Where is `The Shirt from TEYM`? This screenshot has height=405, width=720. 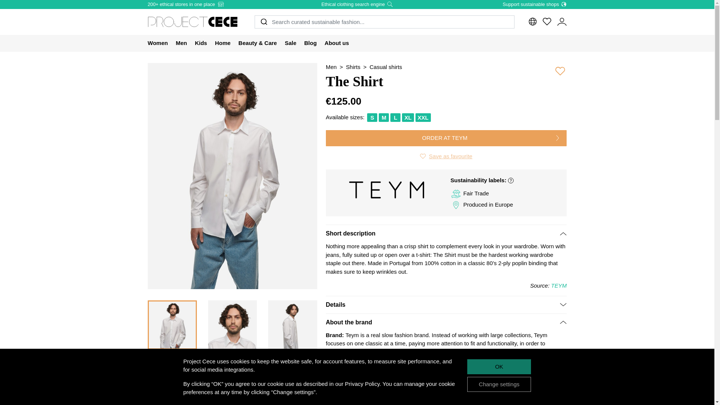
The Shirt from TEYM is located at coordinates (172, 383).